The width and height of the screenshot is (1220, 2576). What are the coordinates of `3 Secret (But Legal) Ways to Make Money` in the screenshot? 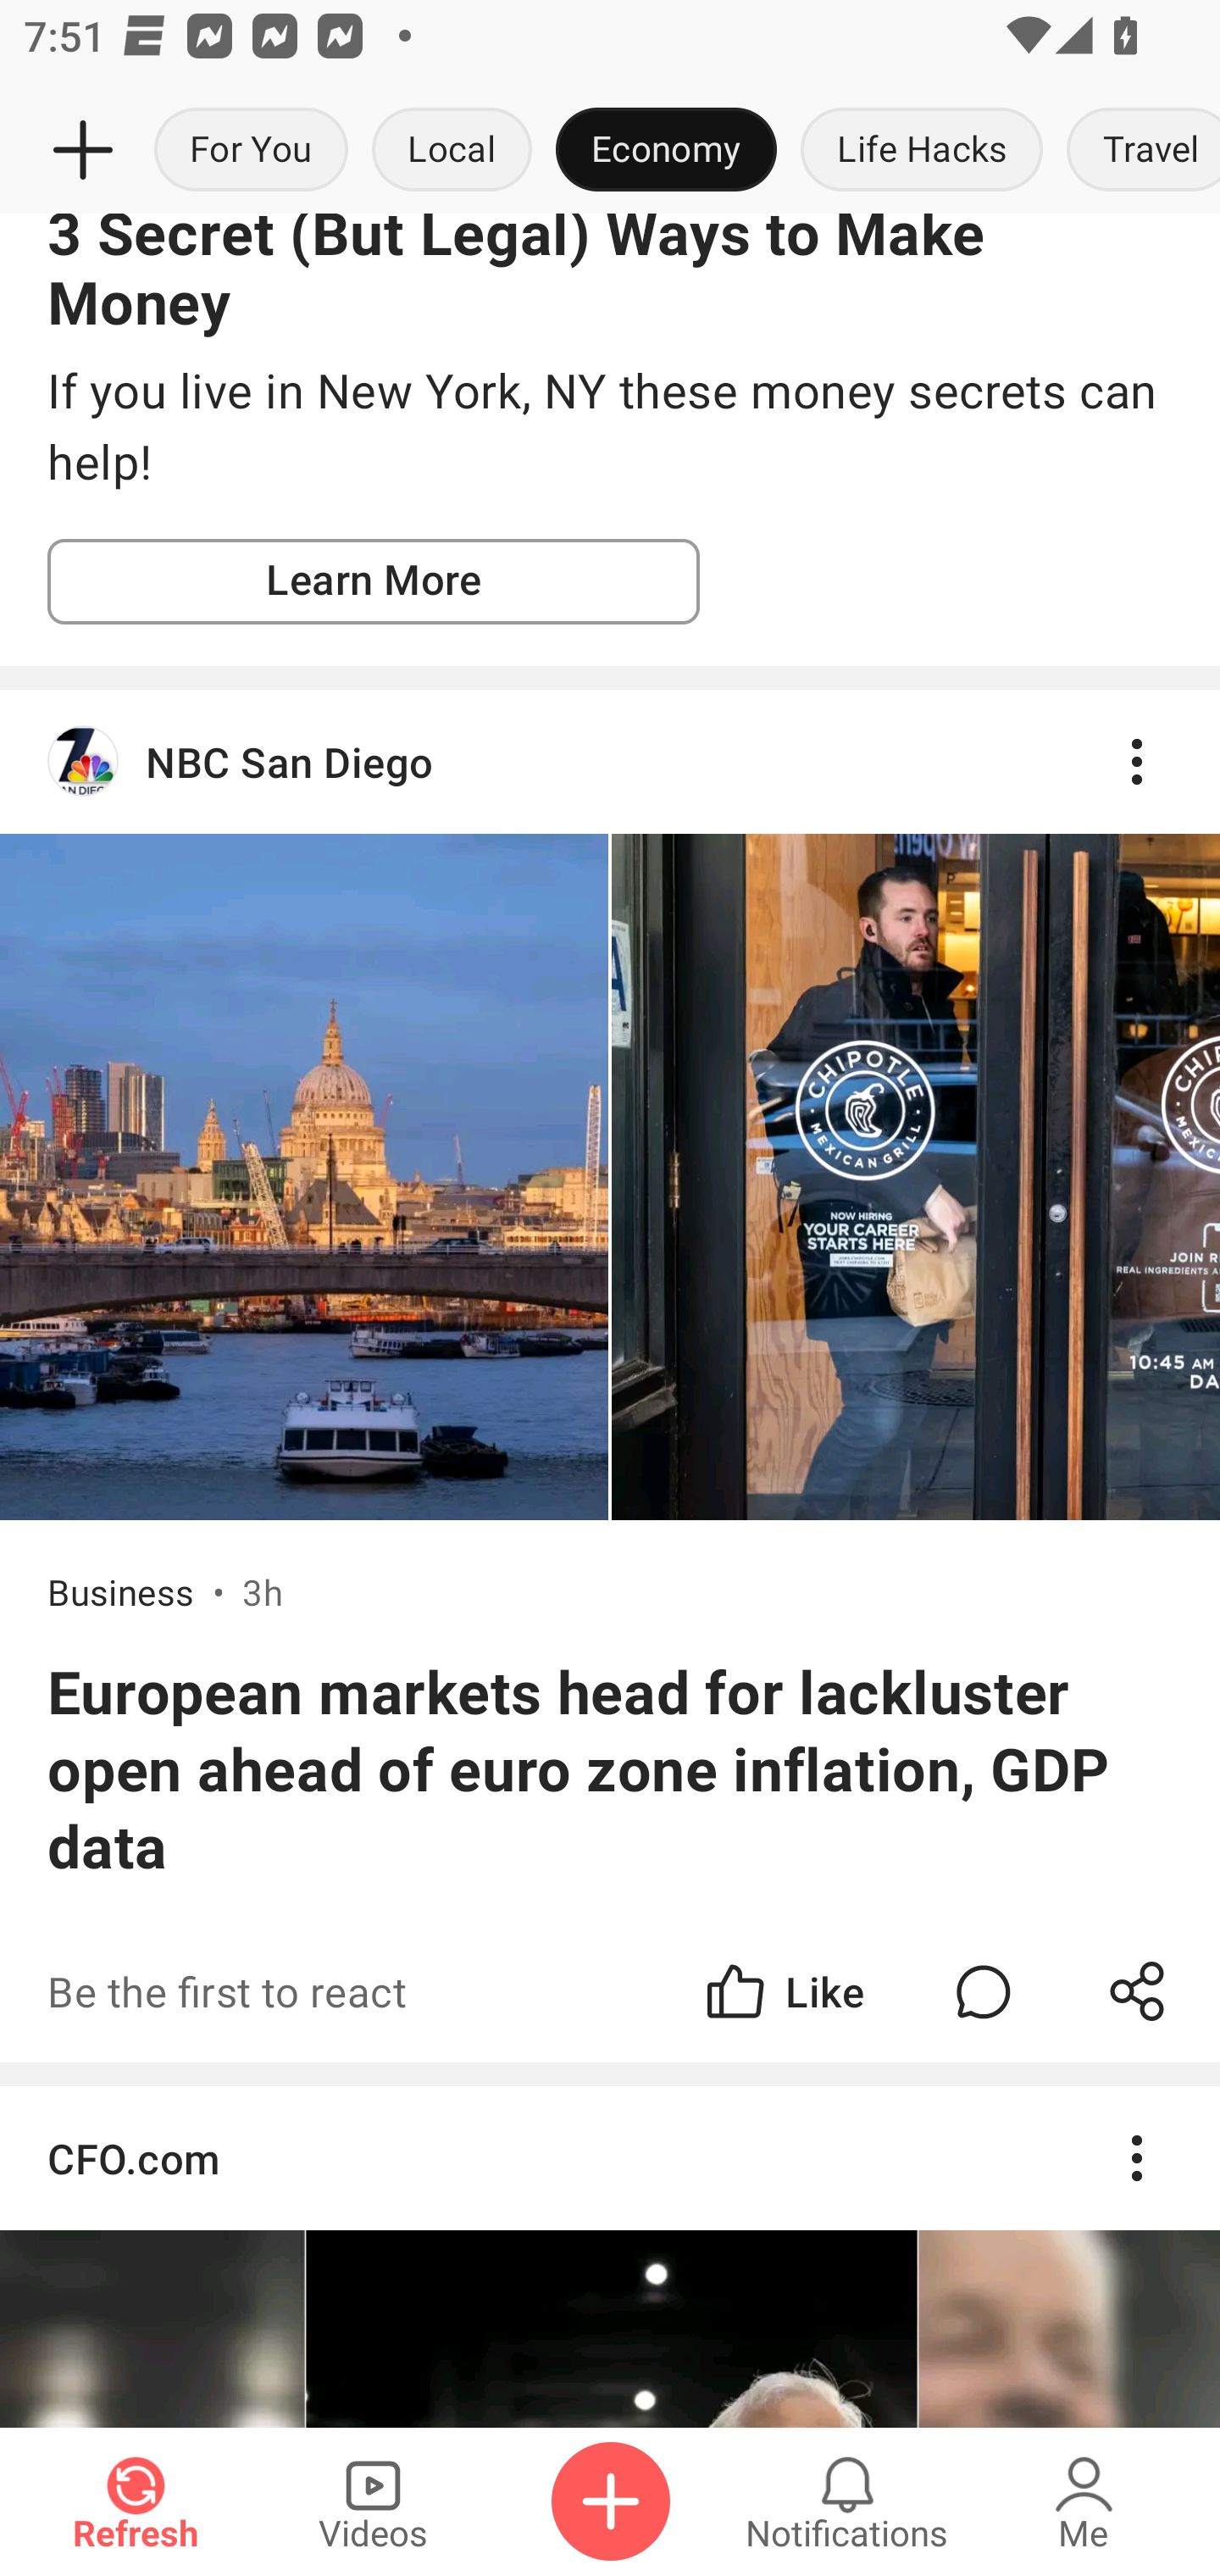 It's located at (610, 276).